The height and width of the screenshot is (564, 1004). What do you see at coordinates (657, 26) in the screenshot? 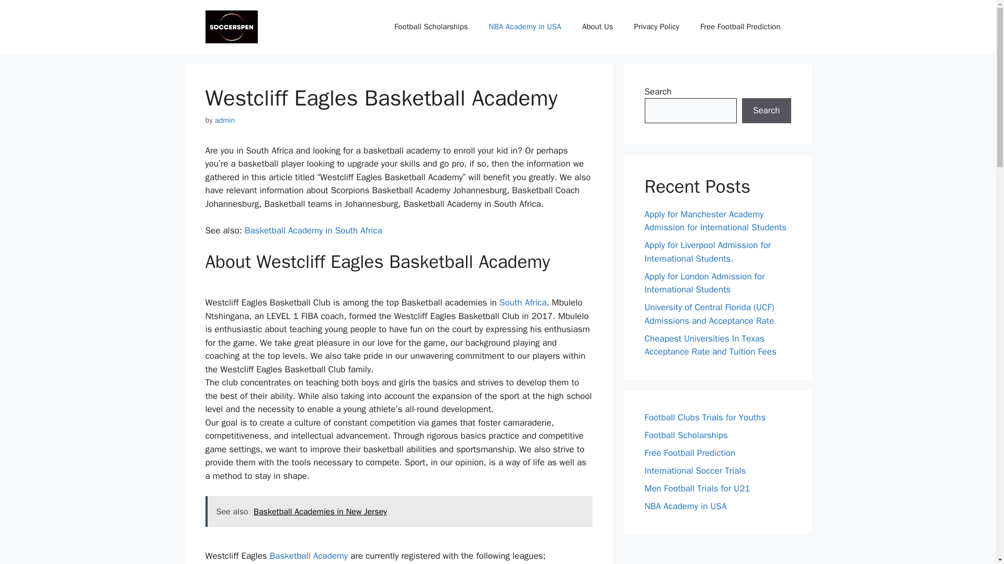
I see `Privacy Policy` at bounding box center [657, 26].